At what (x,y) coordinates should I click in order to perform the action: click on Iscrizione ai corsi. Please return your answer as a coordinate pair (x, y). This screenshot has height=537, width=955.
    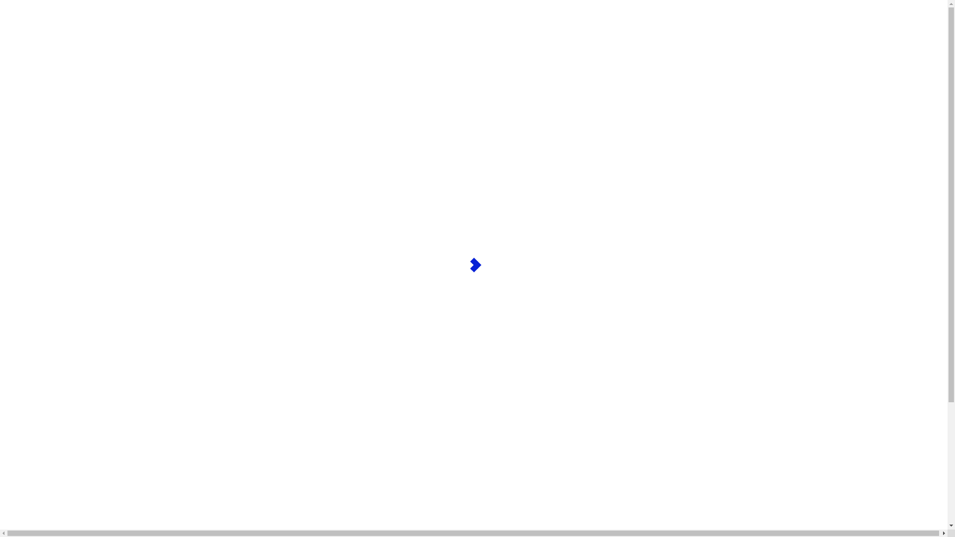
    Looking at the image, I should click on (52, 61).